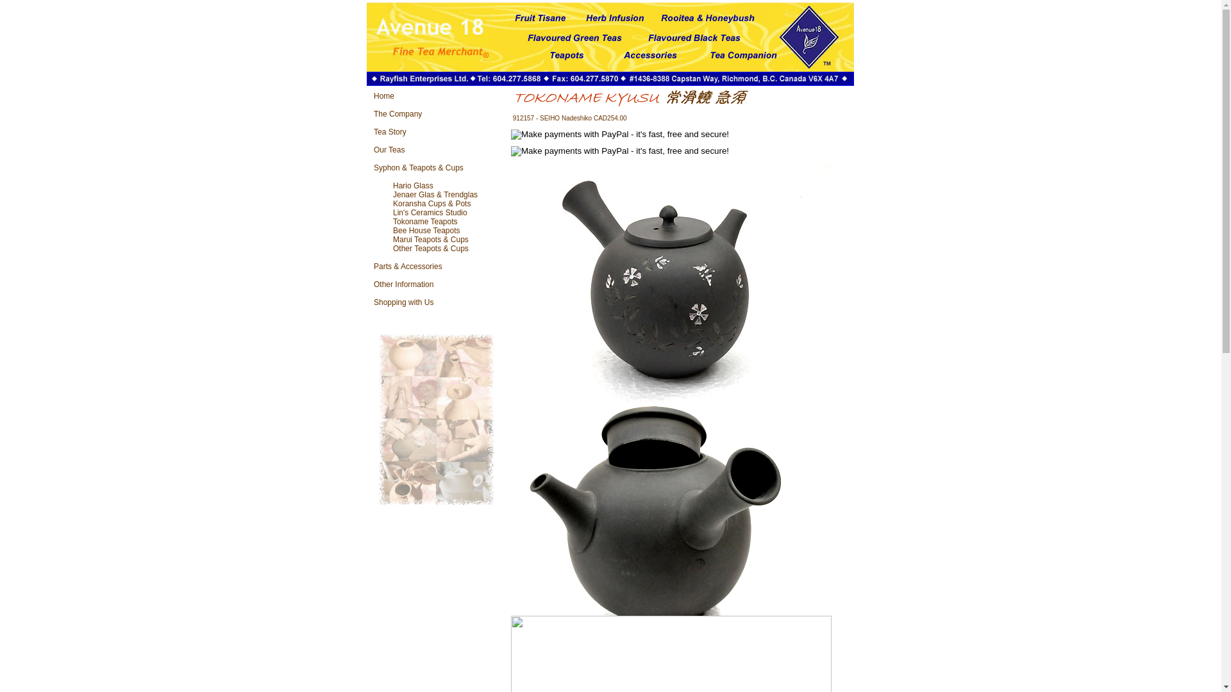 The height and width of the screenshot is (692, 1231). I want to click on Jenaer Glas & Trendglas, so click(435, 195).